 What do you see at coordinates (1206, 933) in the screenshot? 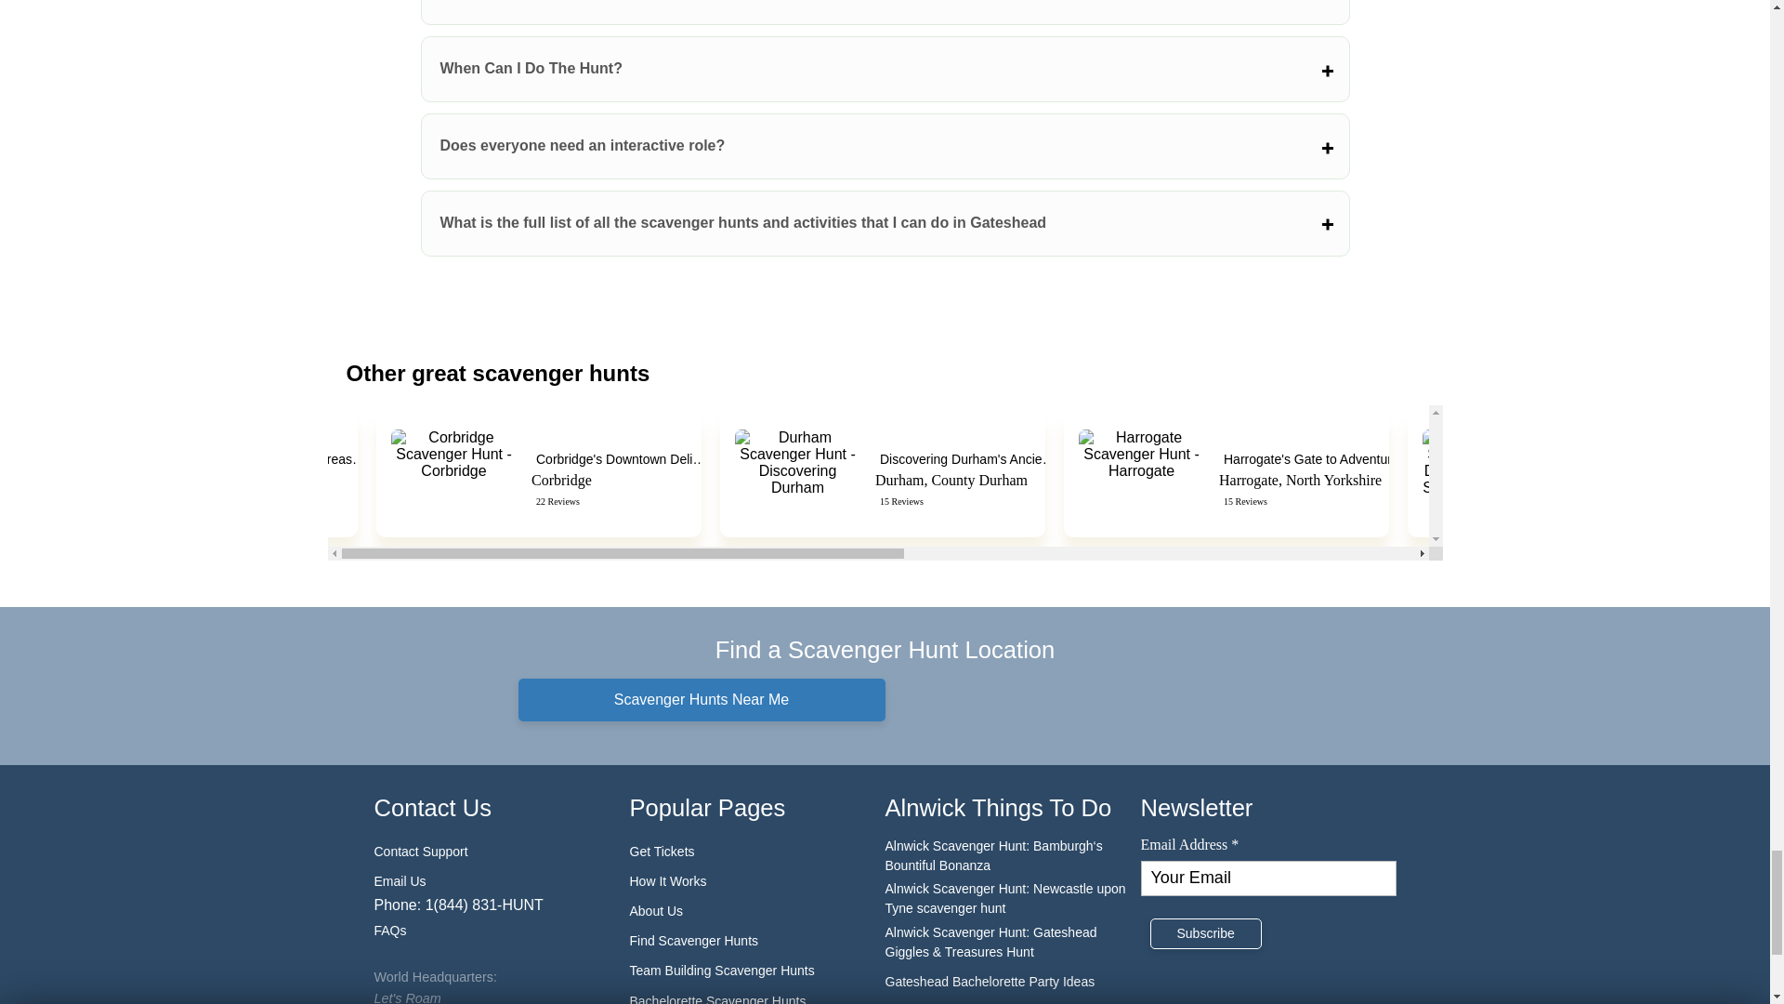
I see `Subscribe` at bounding box center [1206, 933].